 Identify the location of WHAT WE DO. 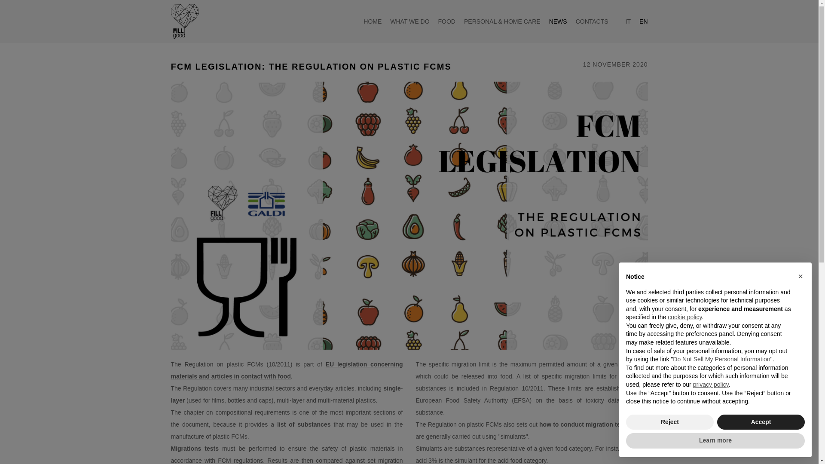
(409, 21).